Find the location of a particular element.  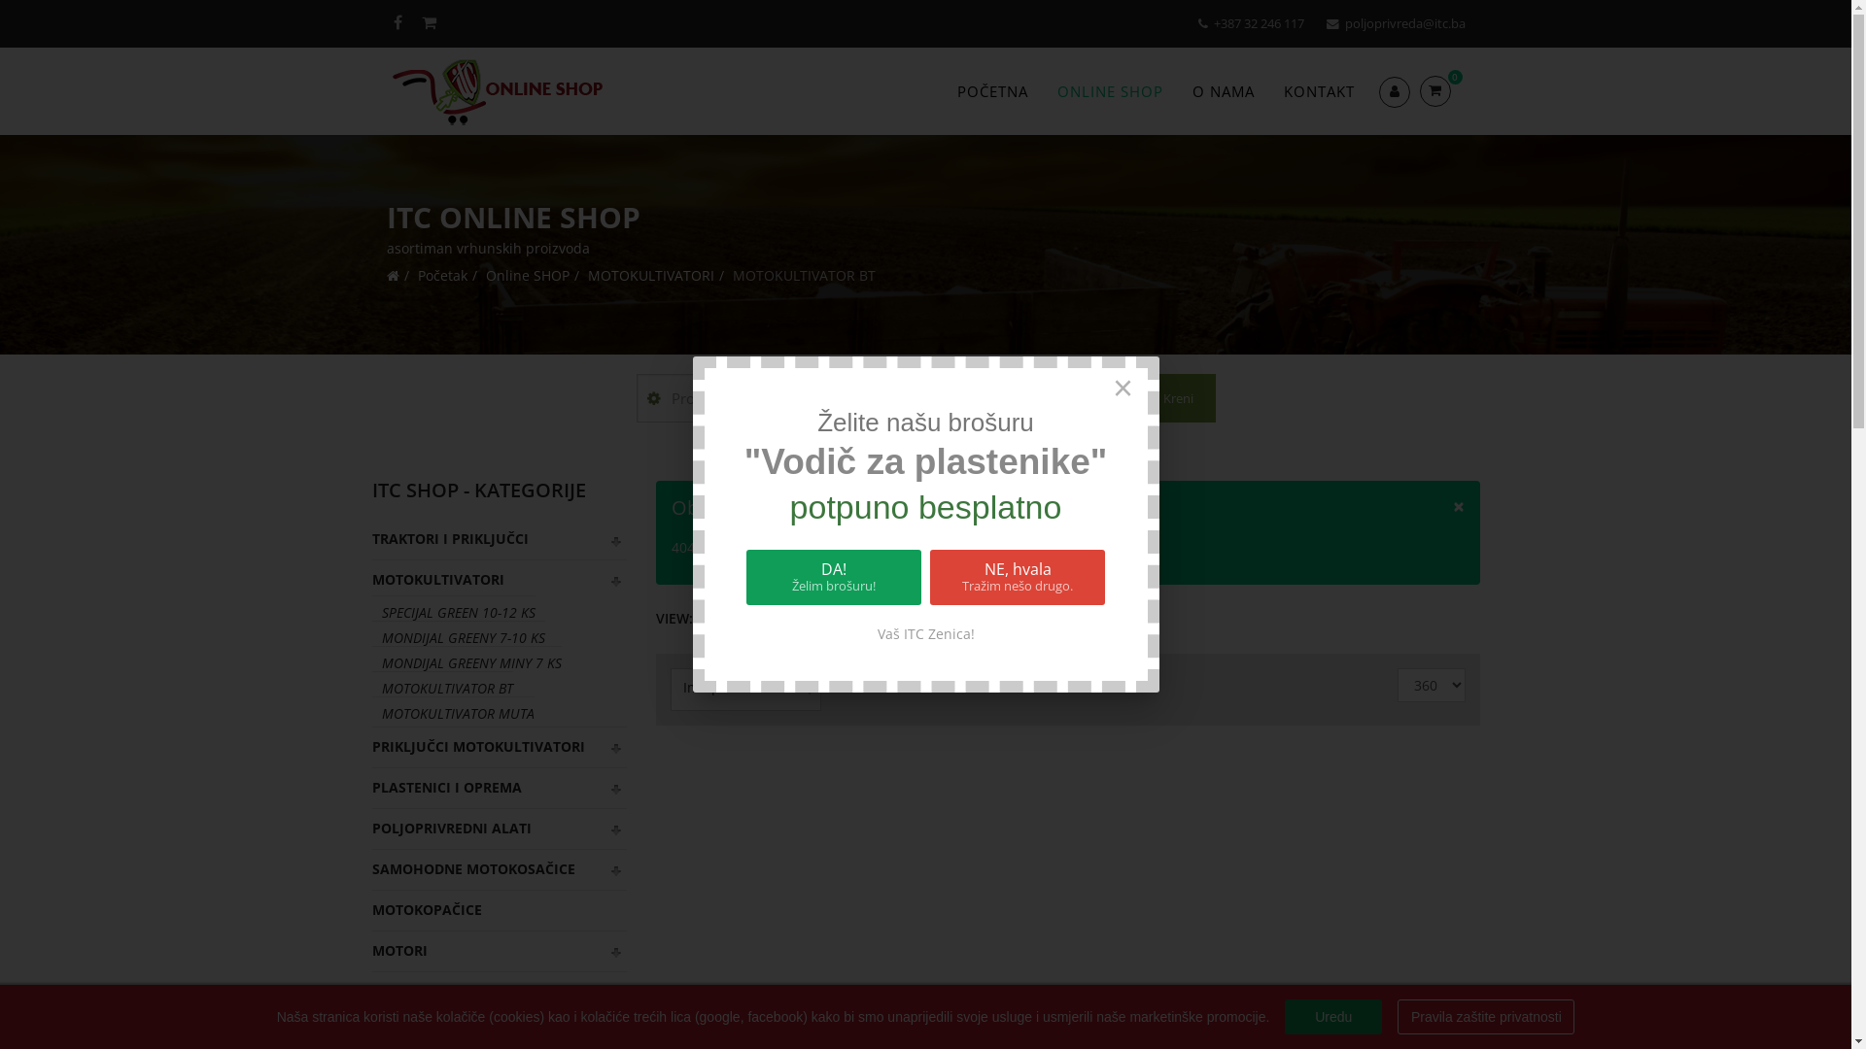

ONLINE SHOP is located at coordinates (1110, 91).